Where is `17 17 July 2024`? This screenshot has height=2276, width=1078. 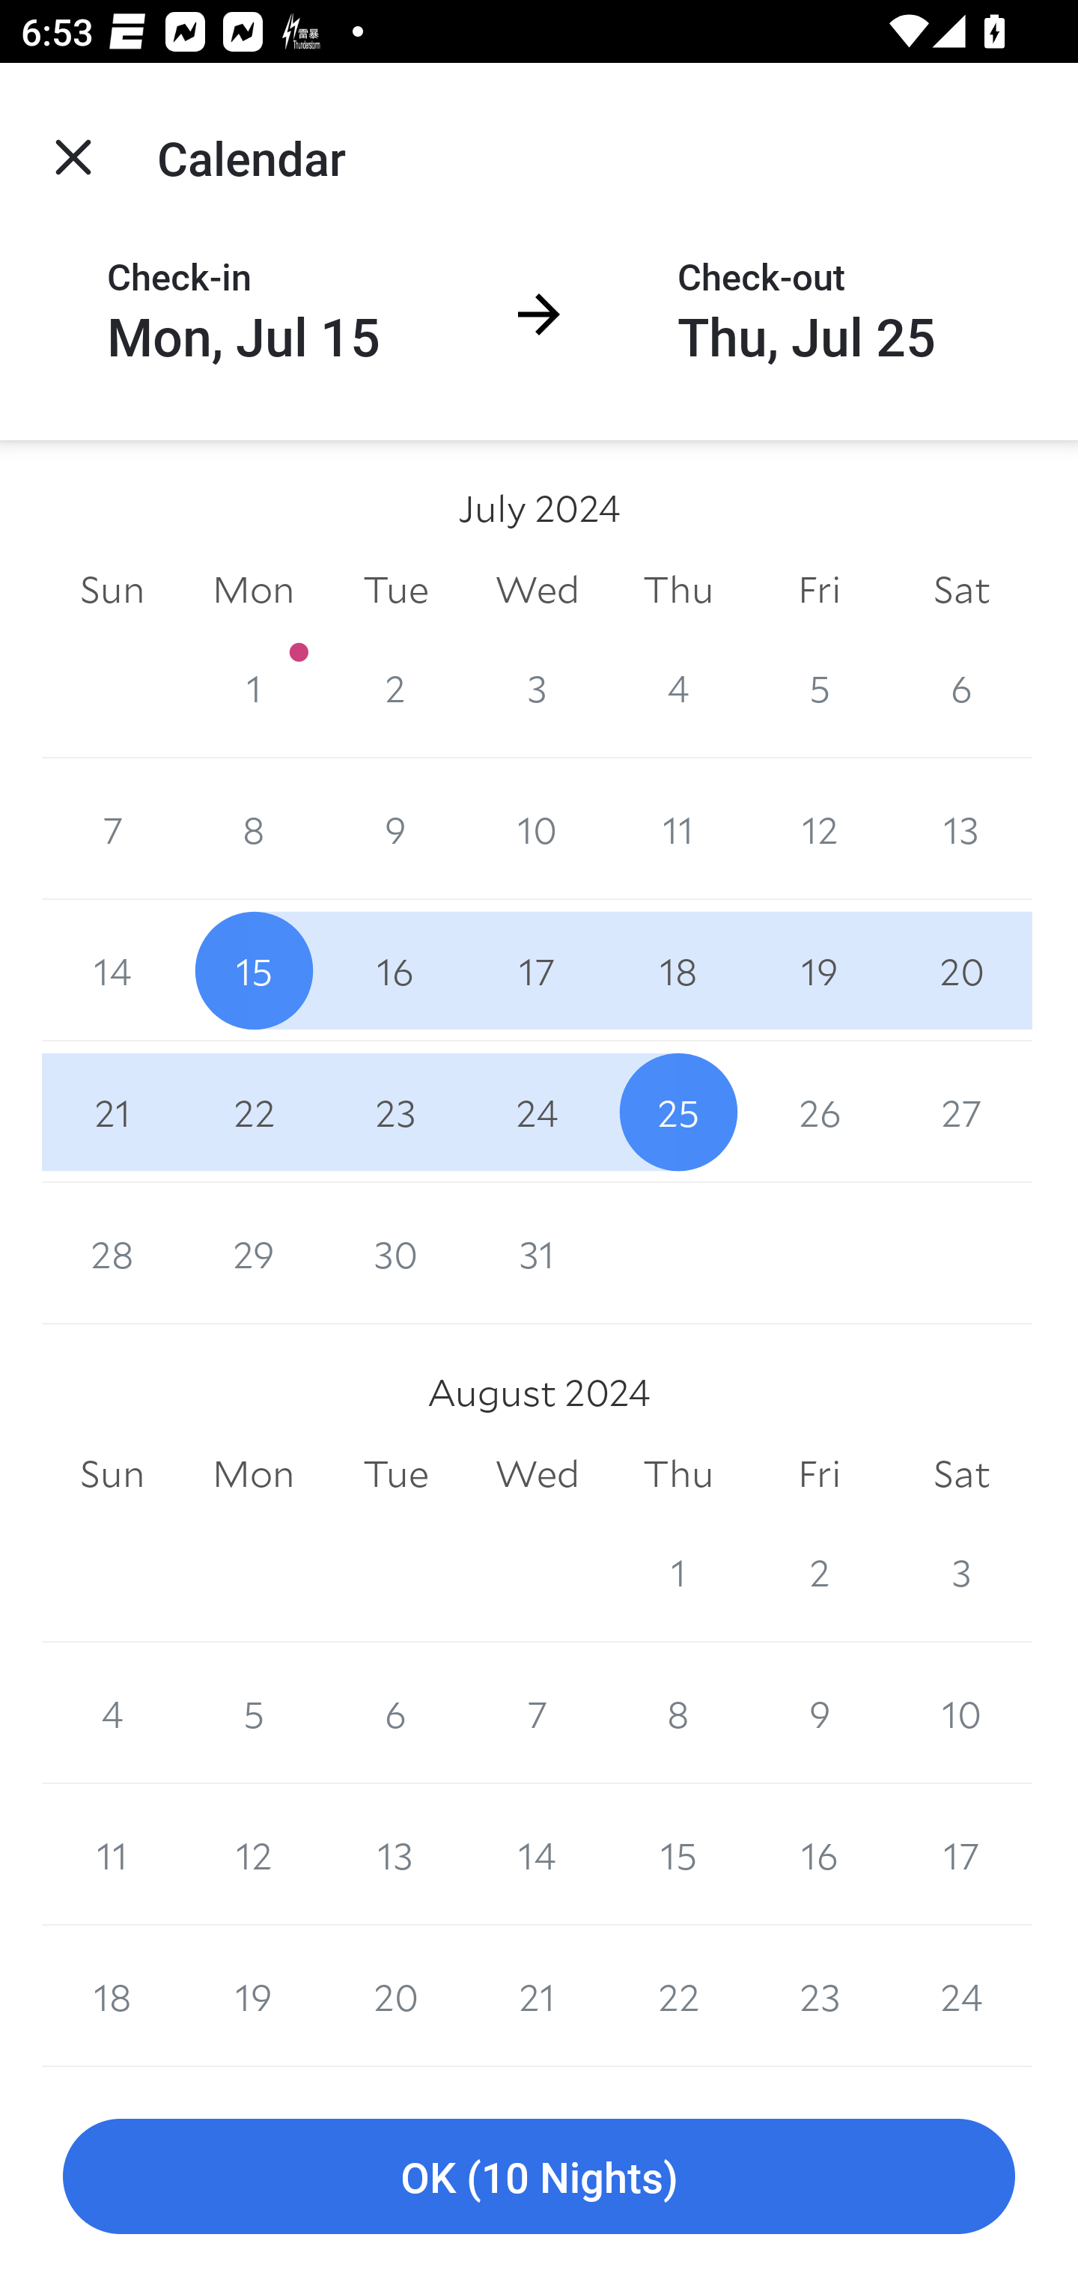 17 17 July 2024 is located at coordinates (538, 970).